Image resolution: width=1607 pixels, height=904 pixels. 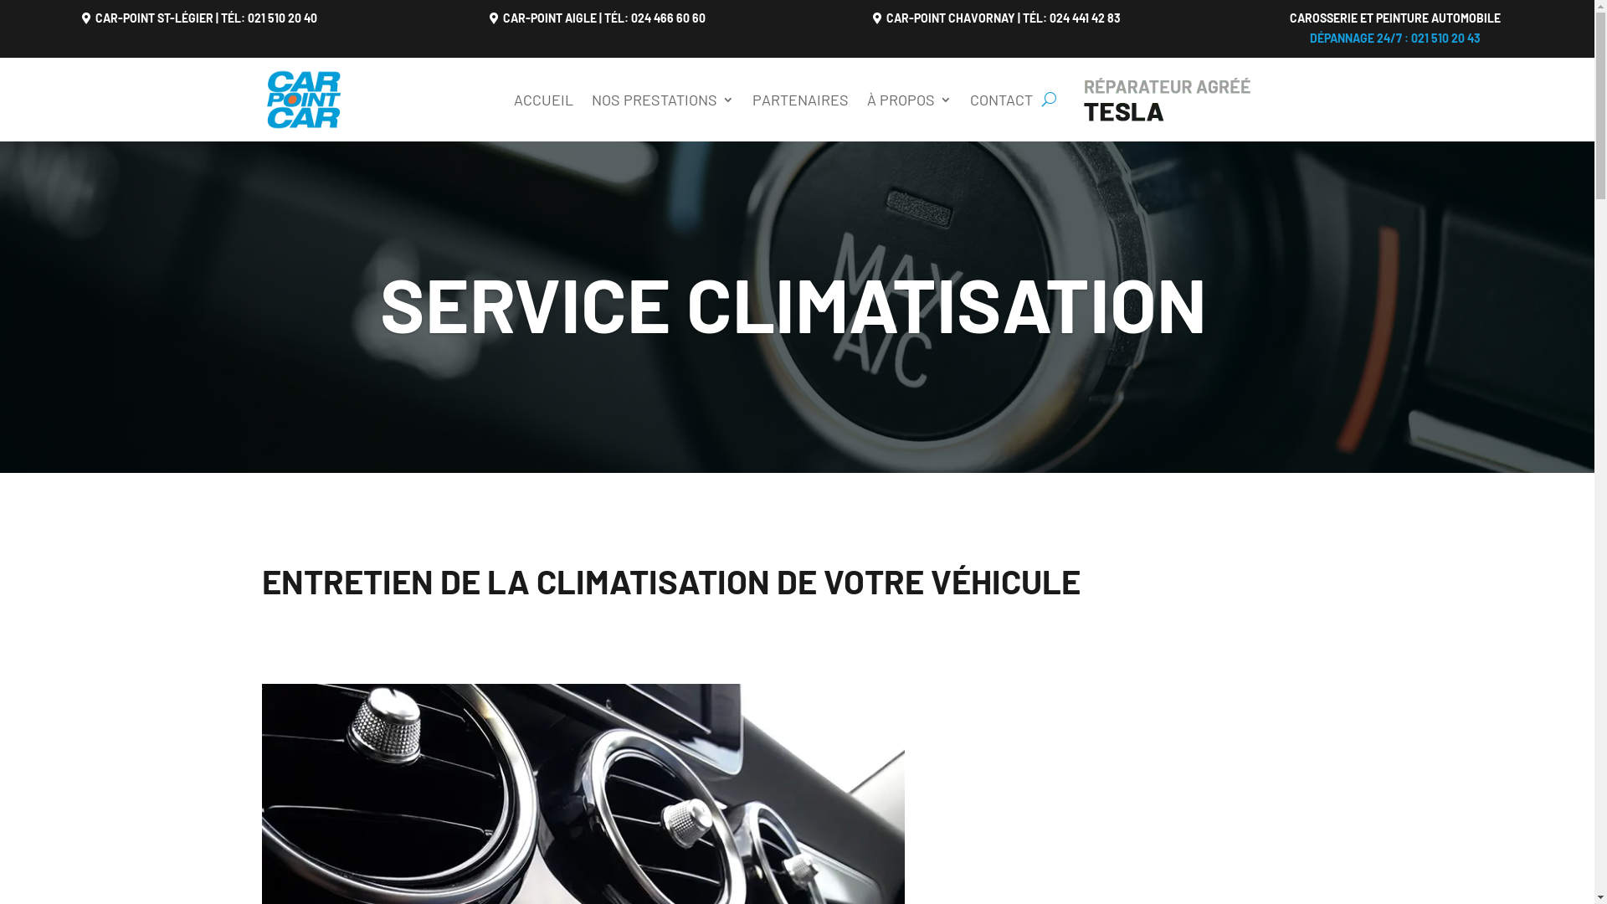 What do you see at coordinates (1001, 100) in the screenshot?
I see `CONTACT` at bounding box center [1001, 100].